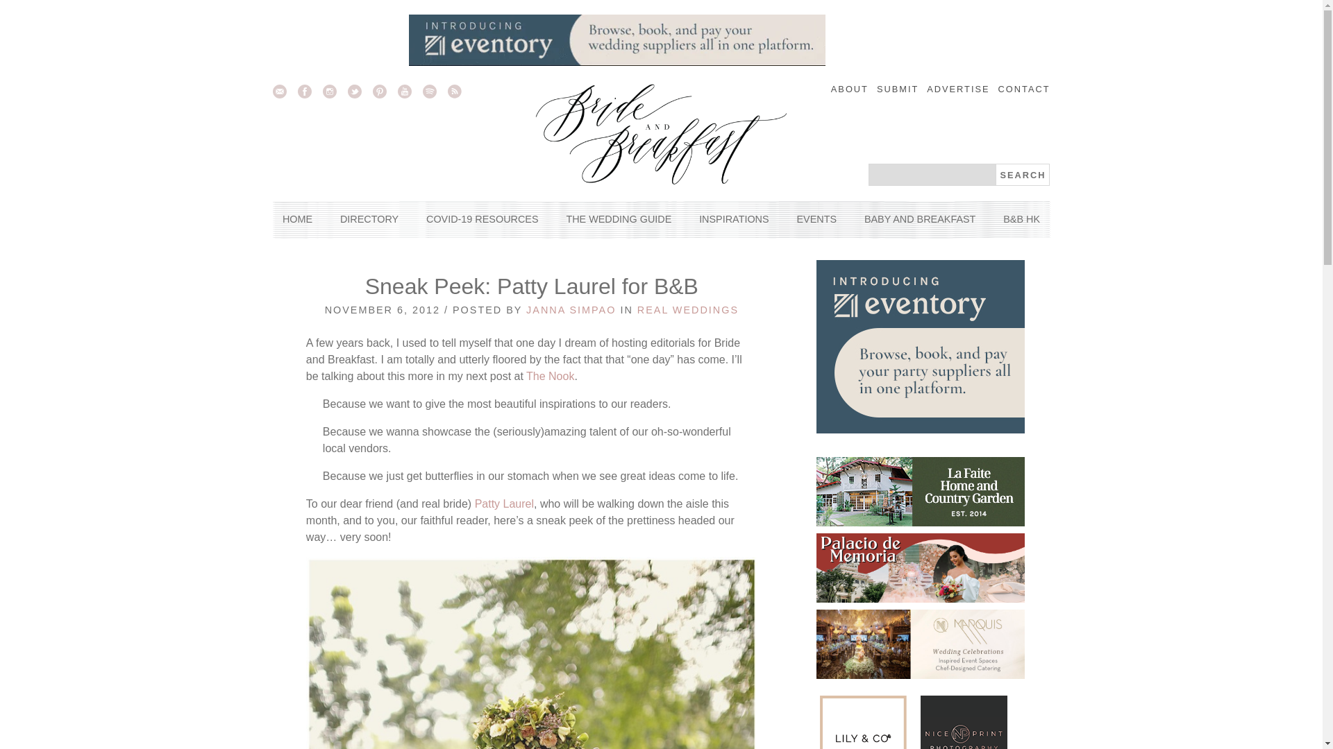  I want to click on Search, so click(1022, 175).